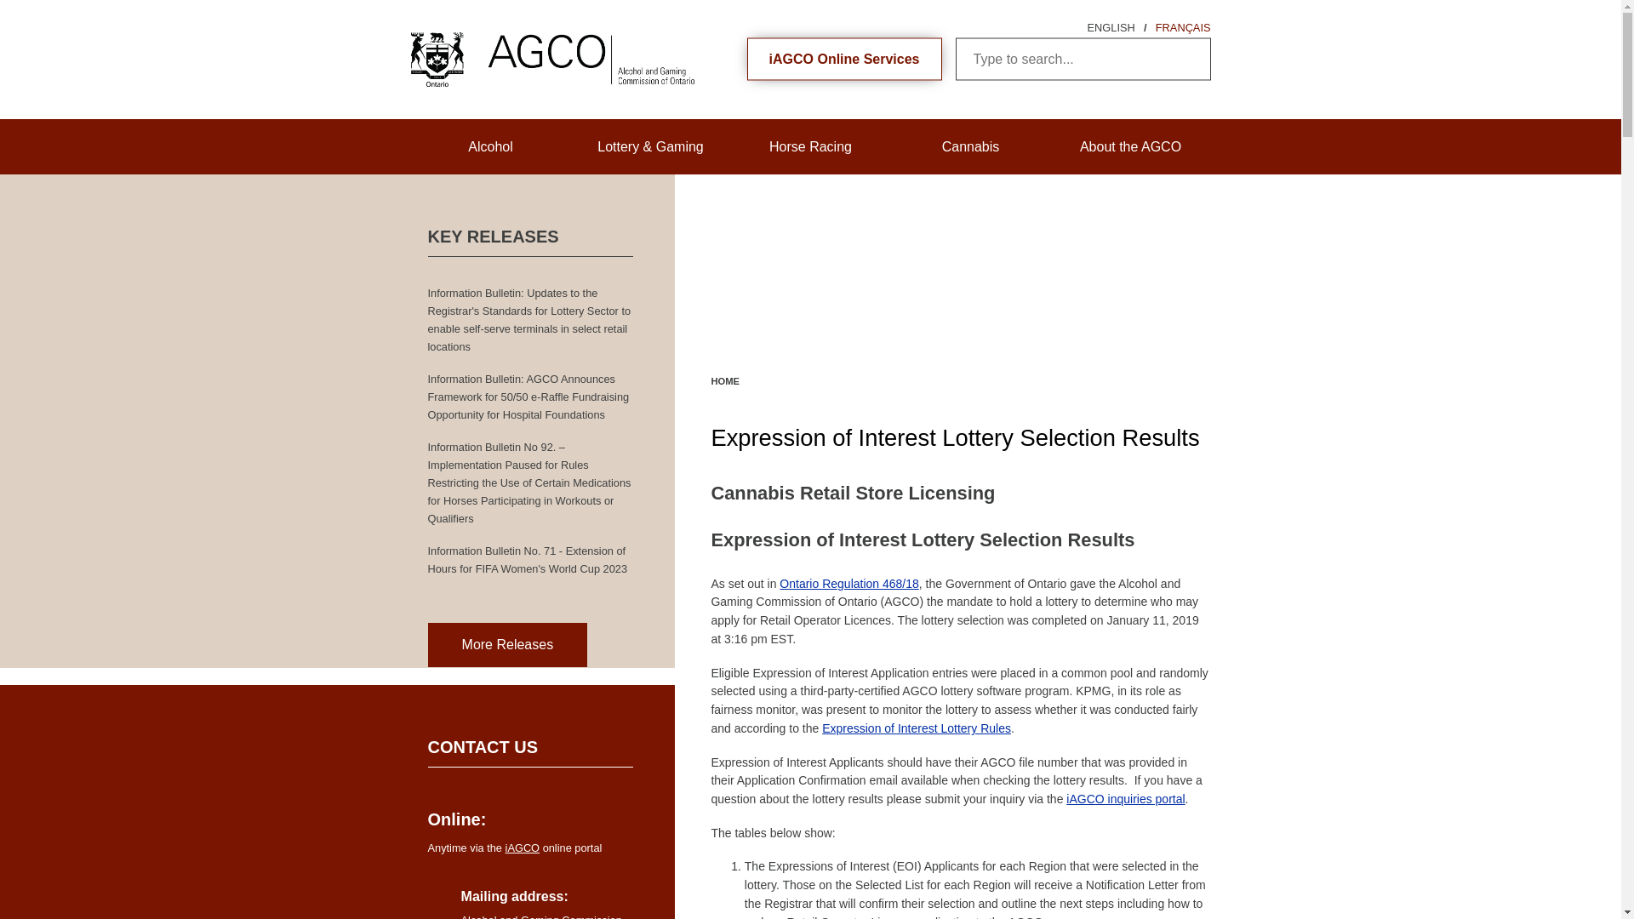  What do you see at coordinates (30, 23) in the screenshot?
I see `menu` at bounding box center [30, 23].